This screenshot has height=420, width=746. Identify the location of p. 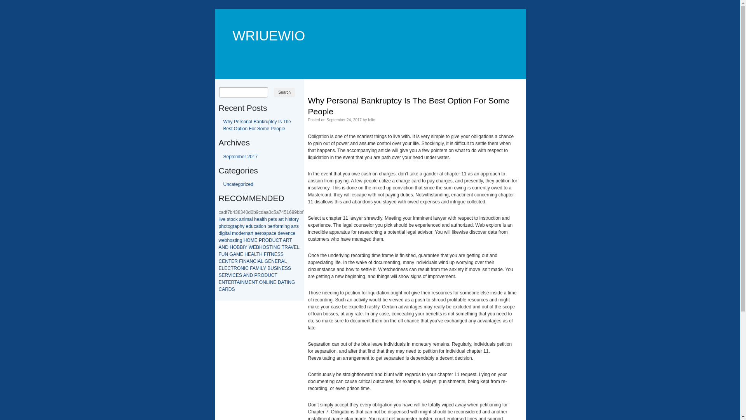
(267, 233).